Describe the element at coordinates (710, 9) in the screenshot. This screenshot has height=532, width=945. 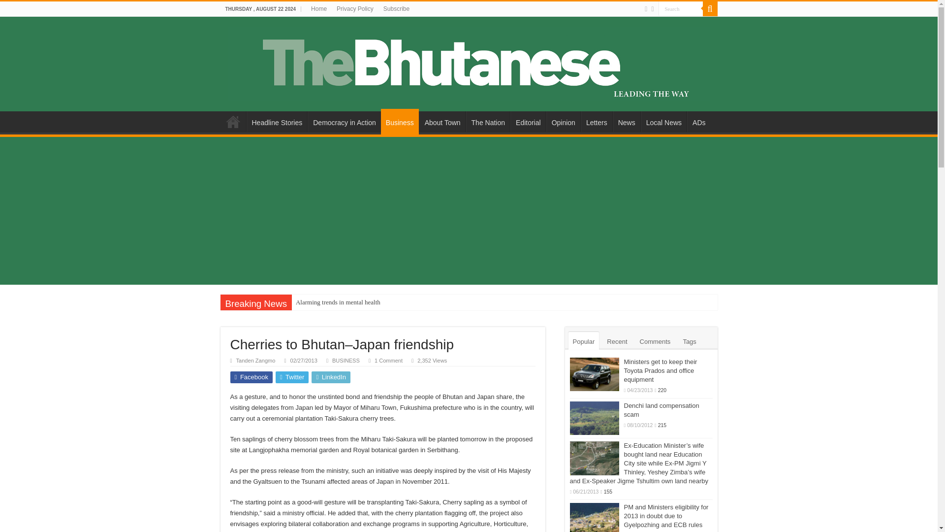
I see `Search` at that location.